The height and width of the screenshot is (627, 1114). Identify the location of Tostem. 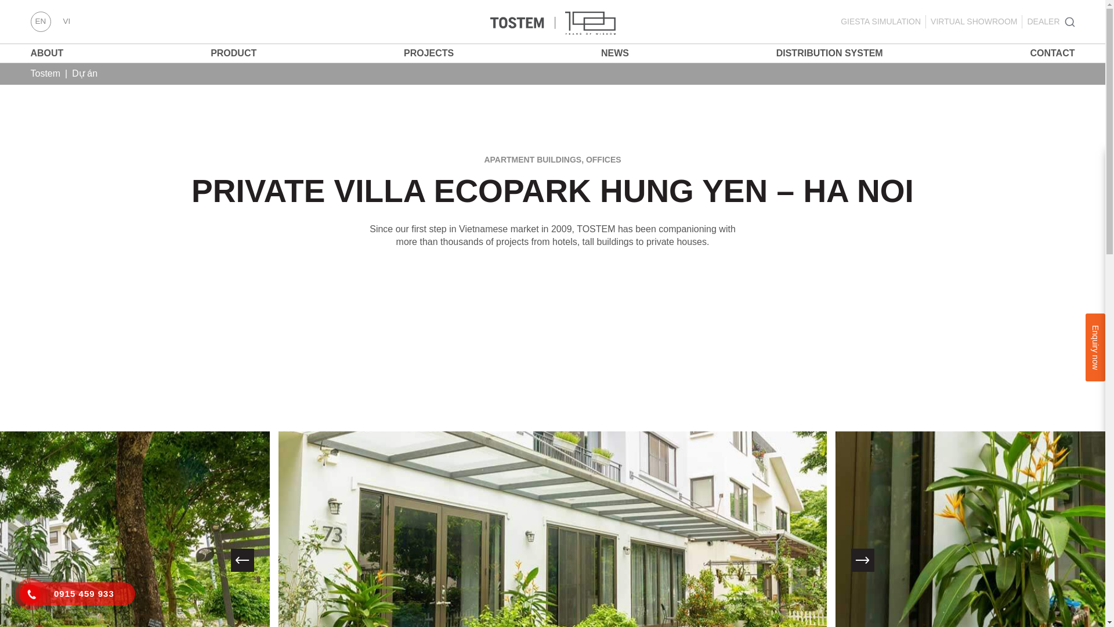
(45, 73).